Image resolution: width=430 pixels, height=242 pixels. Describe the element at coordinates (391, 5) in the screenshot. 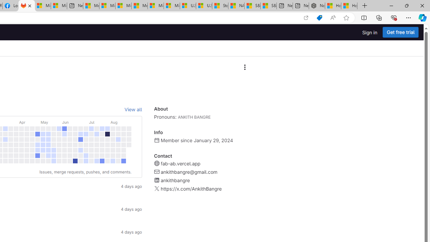

I see `Minimize` at that location.